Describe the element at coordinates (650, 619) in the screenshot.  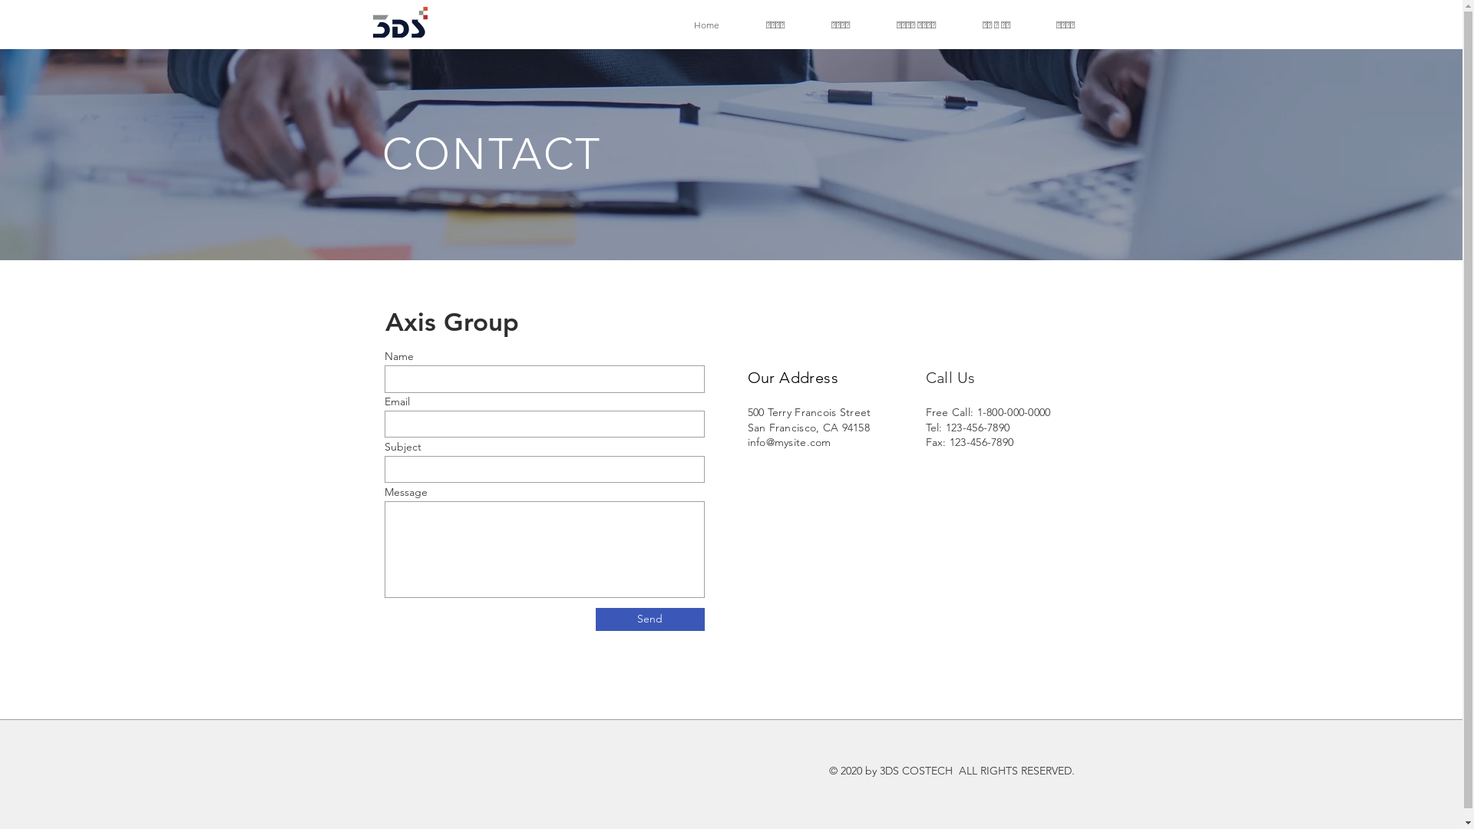
I see `Send` at that location.